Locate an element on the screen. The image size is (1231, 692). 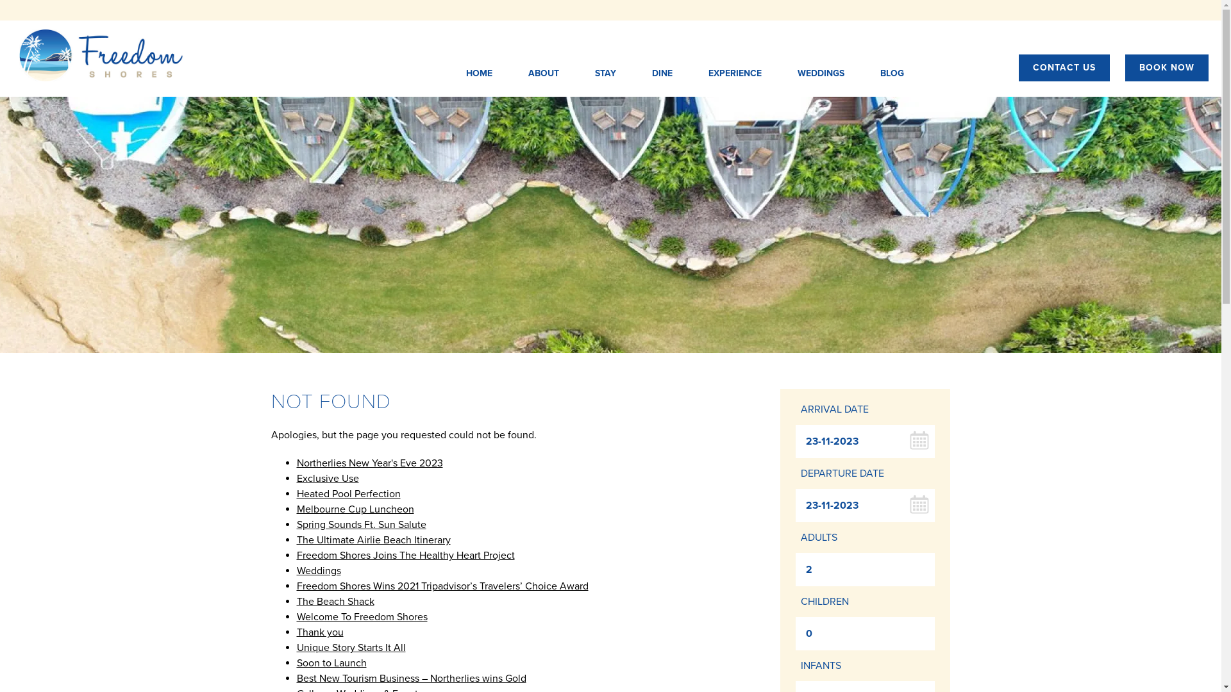
DINE is located at coordinates (662, 74).